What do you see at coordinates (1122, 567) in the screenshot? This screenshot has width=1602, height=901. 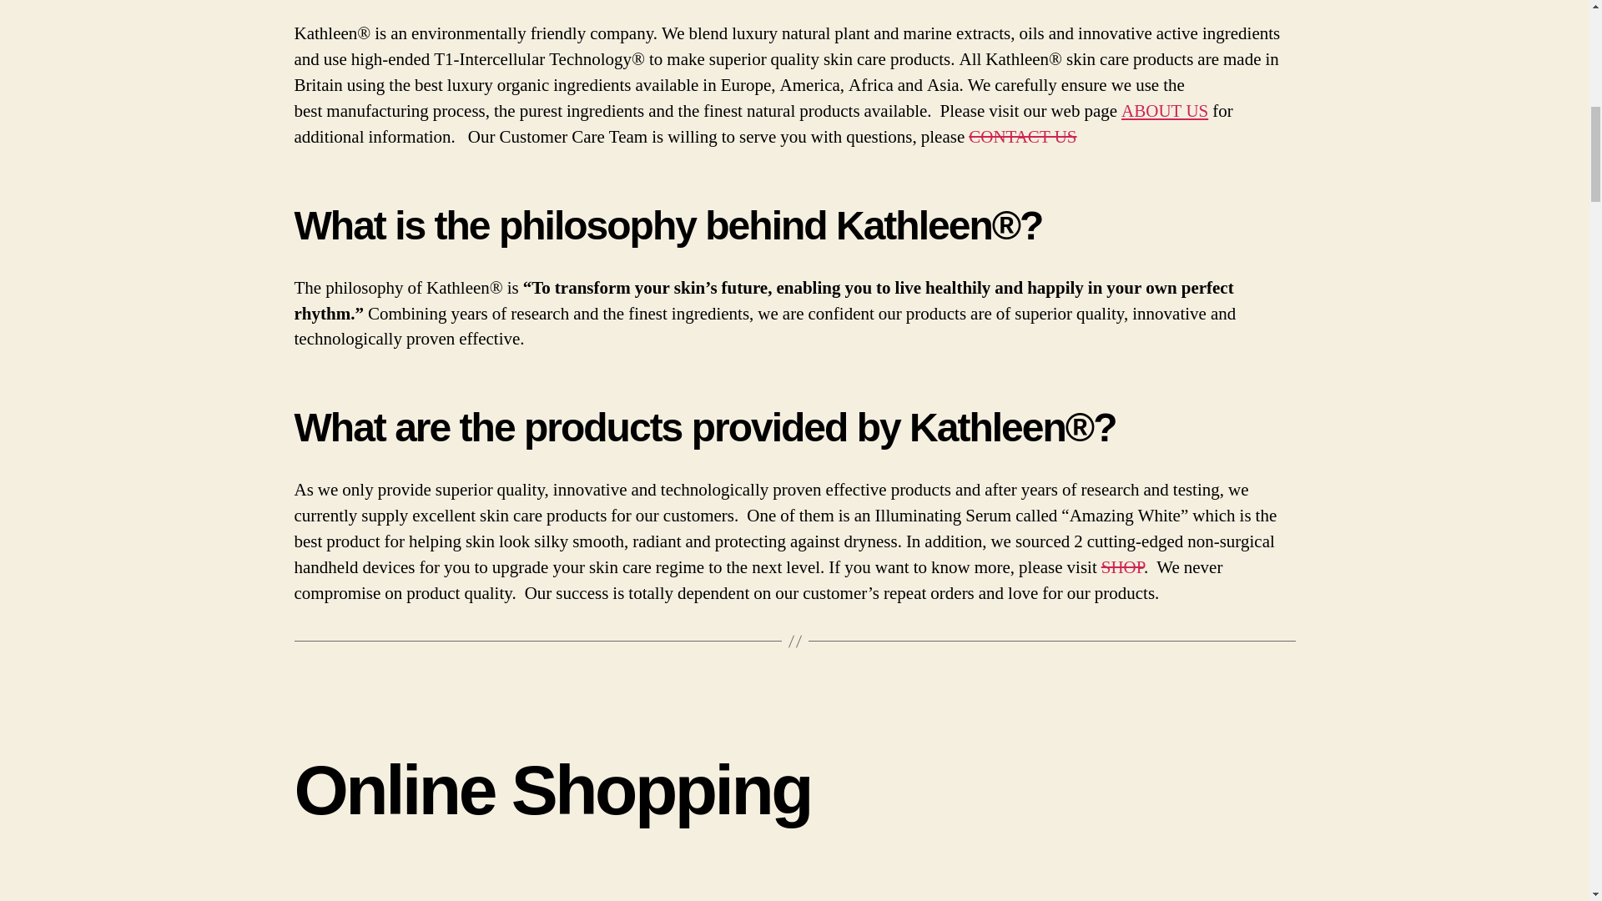 I see `SHOP` at bounding box center [1122, 567].